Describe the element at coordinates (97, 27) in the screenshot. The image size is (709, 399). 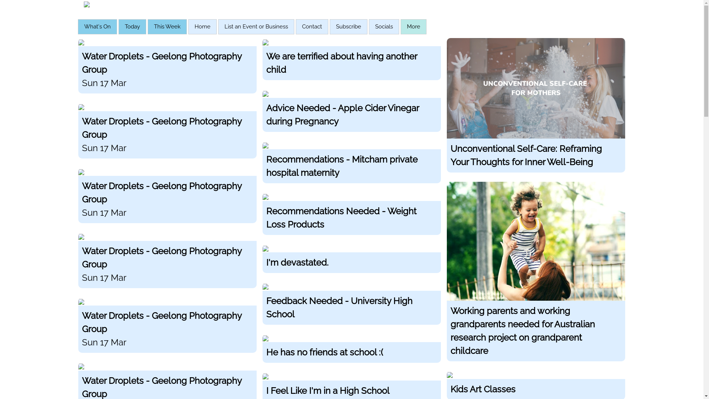
I see `What's On` at that location.